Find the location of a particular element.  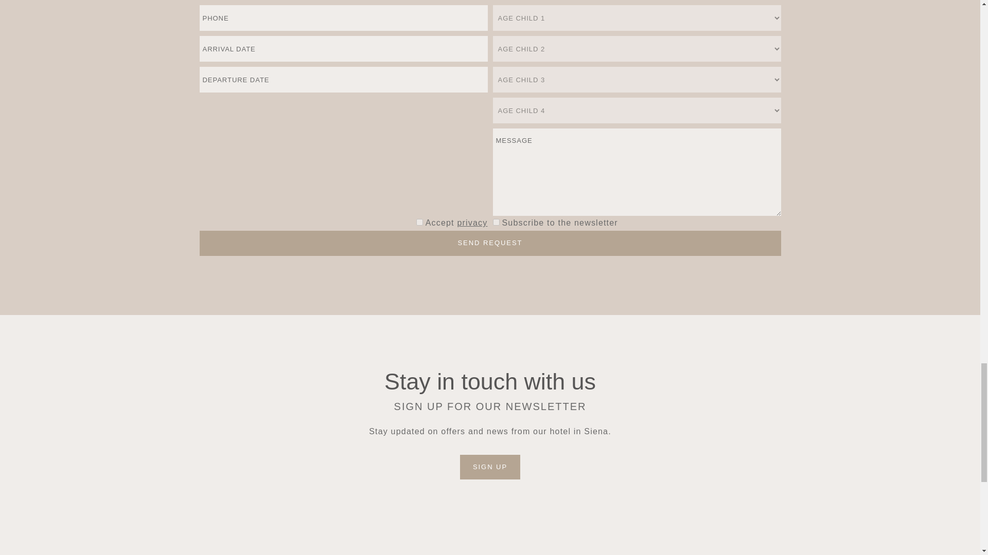

1 is located at coordinates (419, 222).